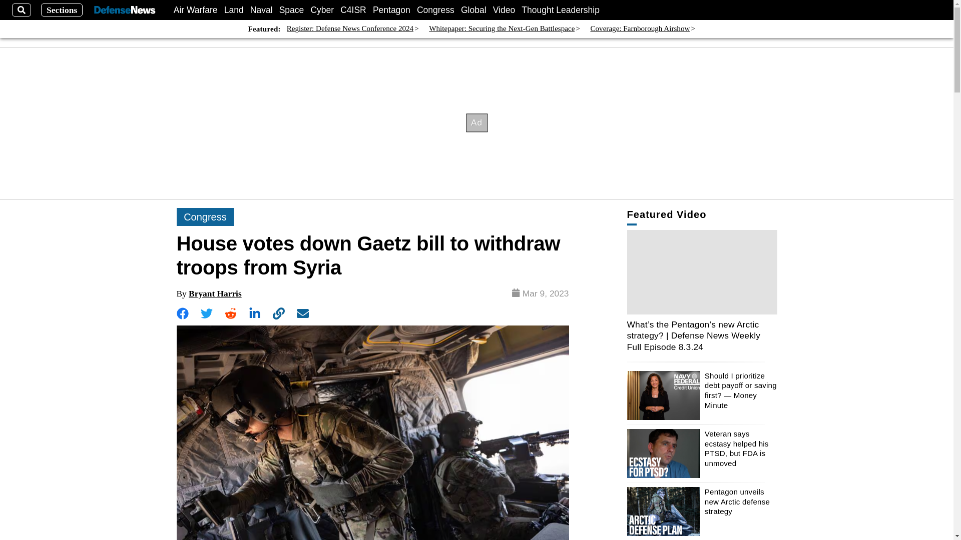 The width and height of the screenshot is (961, 540). What do you see at coordinates (62, 10) in the screenshot?
I see `Sections` at bounding box center [62, 10].